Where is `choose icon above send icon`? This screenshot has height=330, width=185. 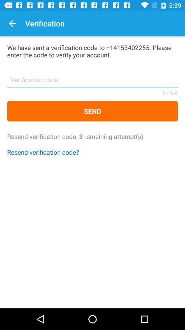
choose icon above send icon is located at coordinates (92, 82).